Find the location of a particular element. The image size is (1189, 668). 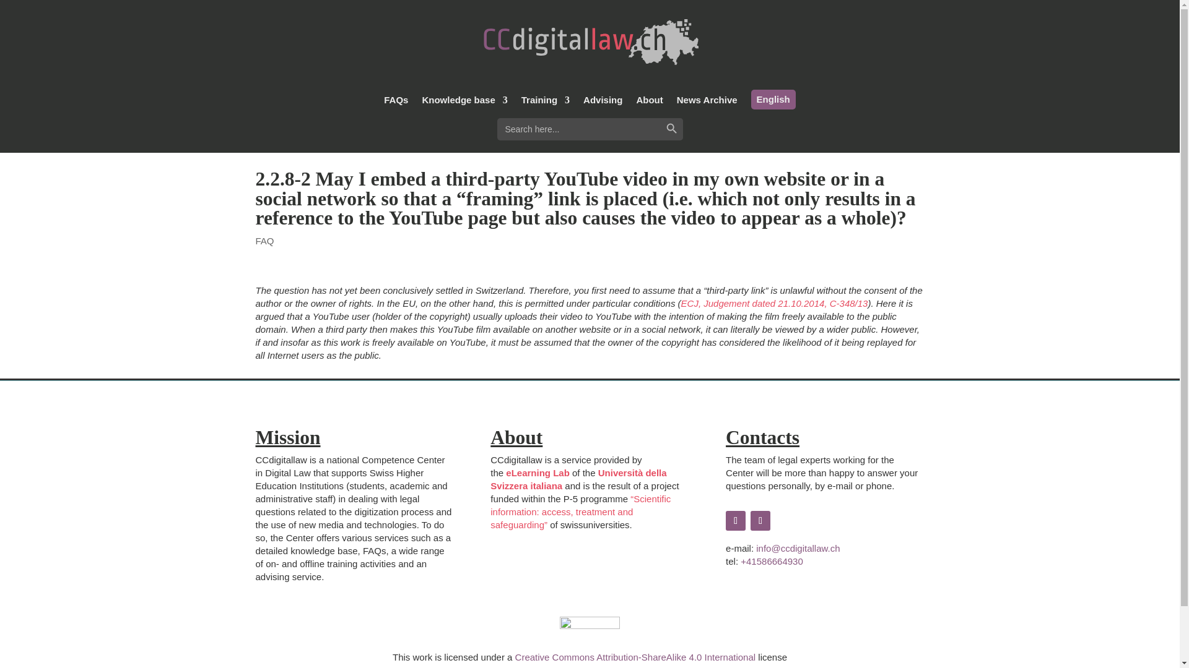

FAQ is located at coordinates (264, 240).